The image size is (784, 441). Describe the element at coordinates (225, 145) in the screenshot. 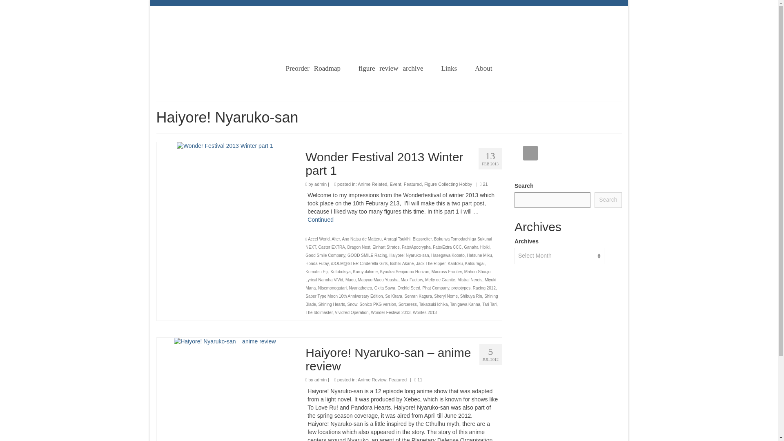

I see `Wonder Festival 2013 Winter part 1` at that location.